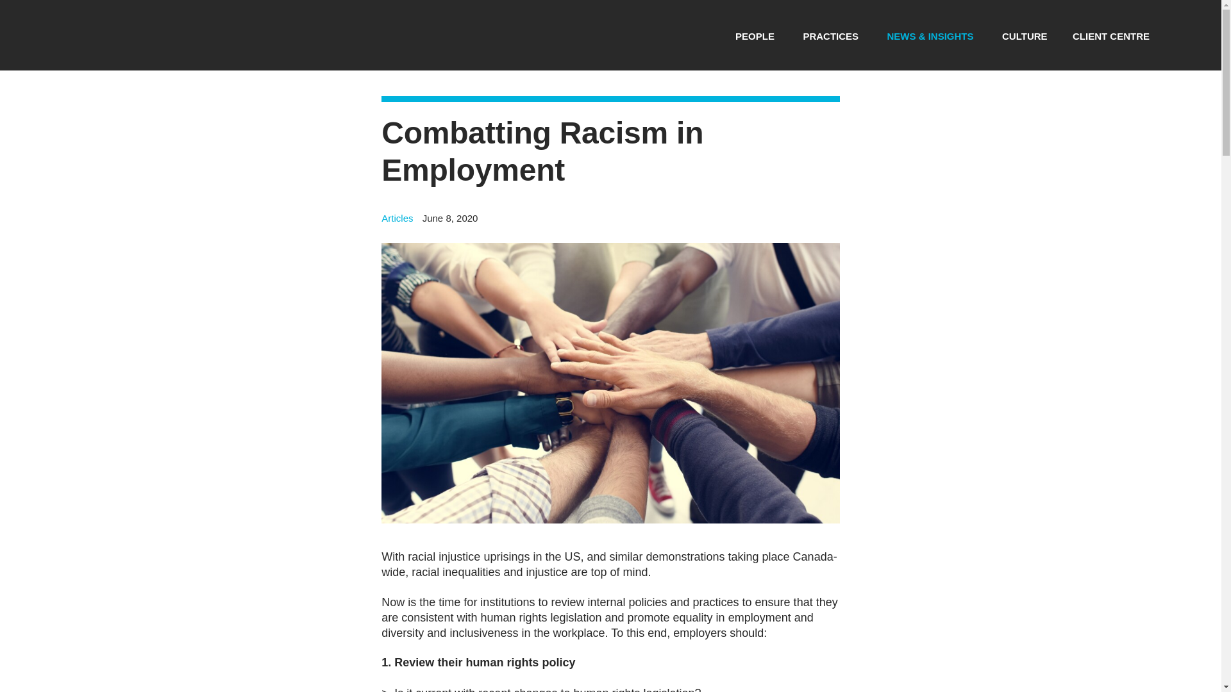 The height and width of the screenshot is (692, 1231). I want to click on CULTURE, so click(1025, 36).